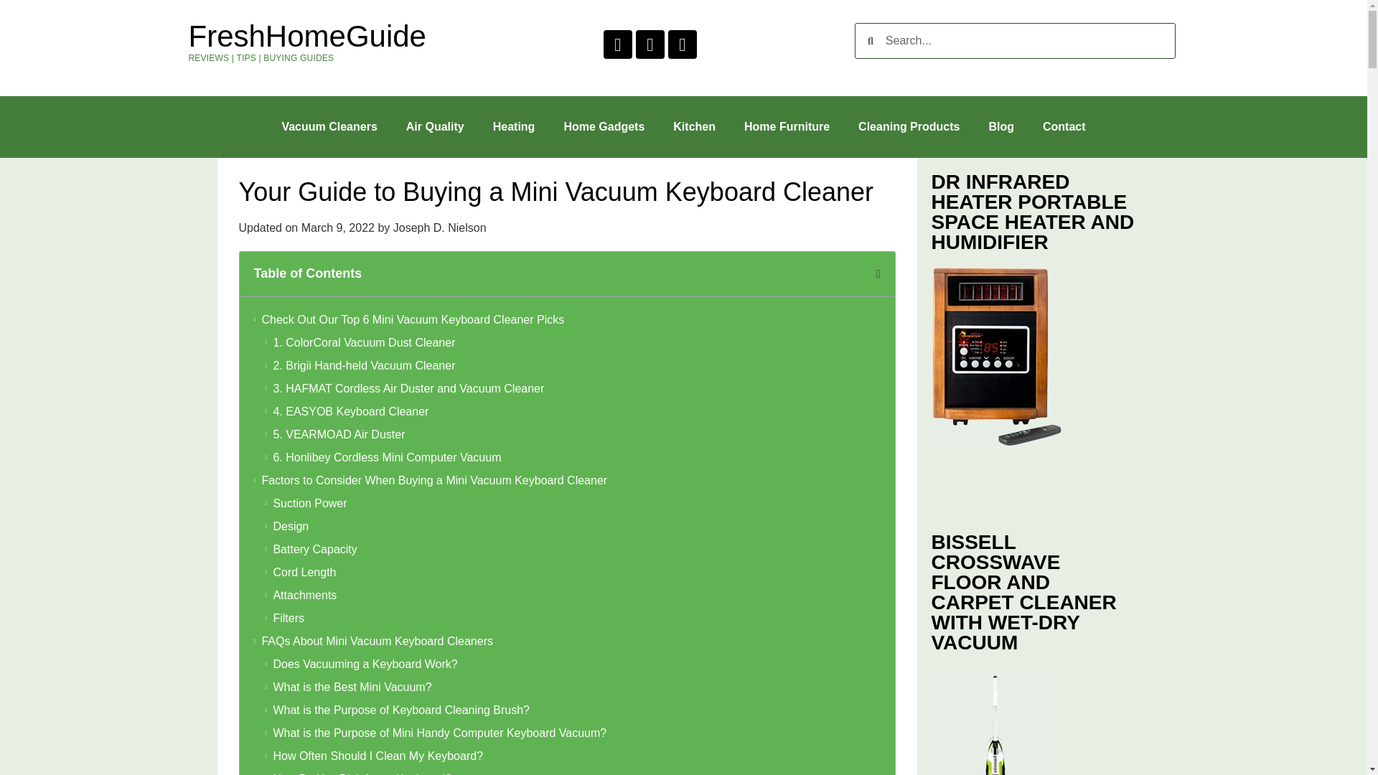 The width and height of the screenshot is (1378, 775). I want to click on FreshHomeGuide, so click(306, 36).